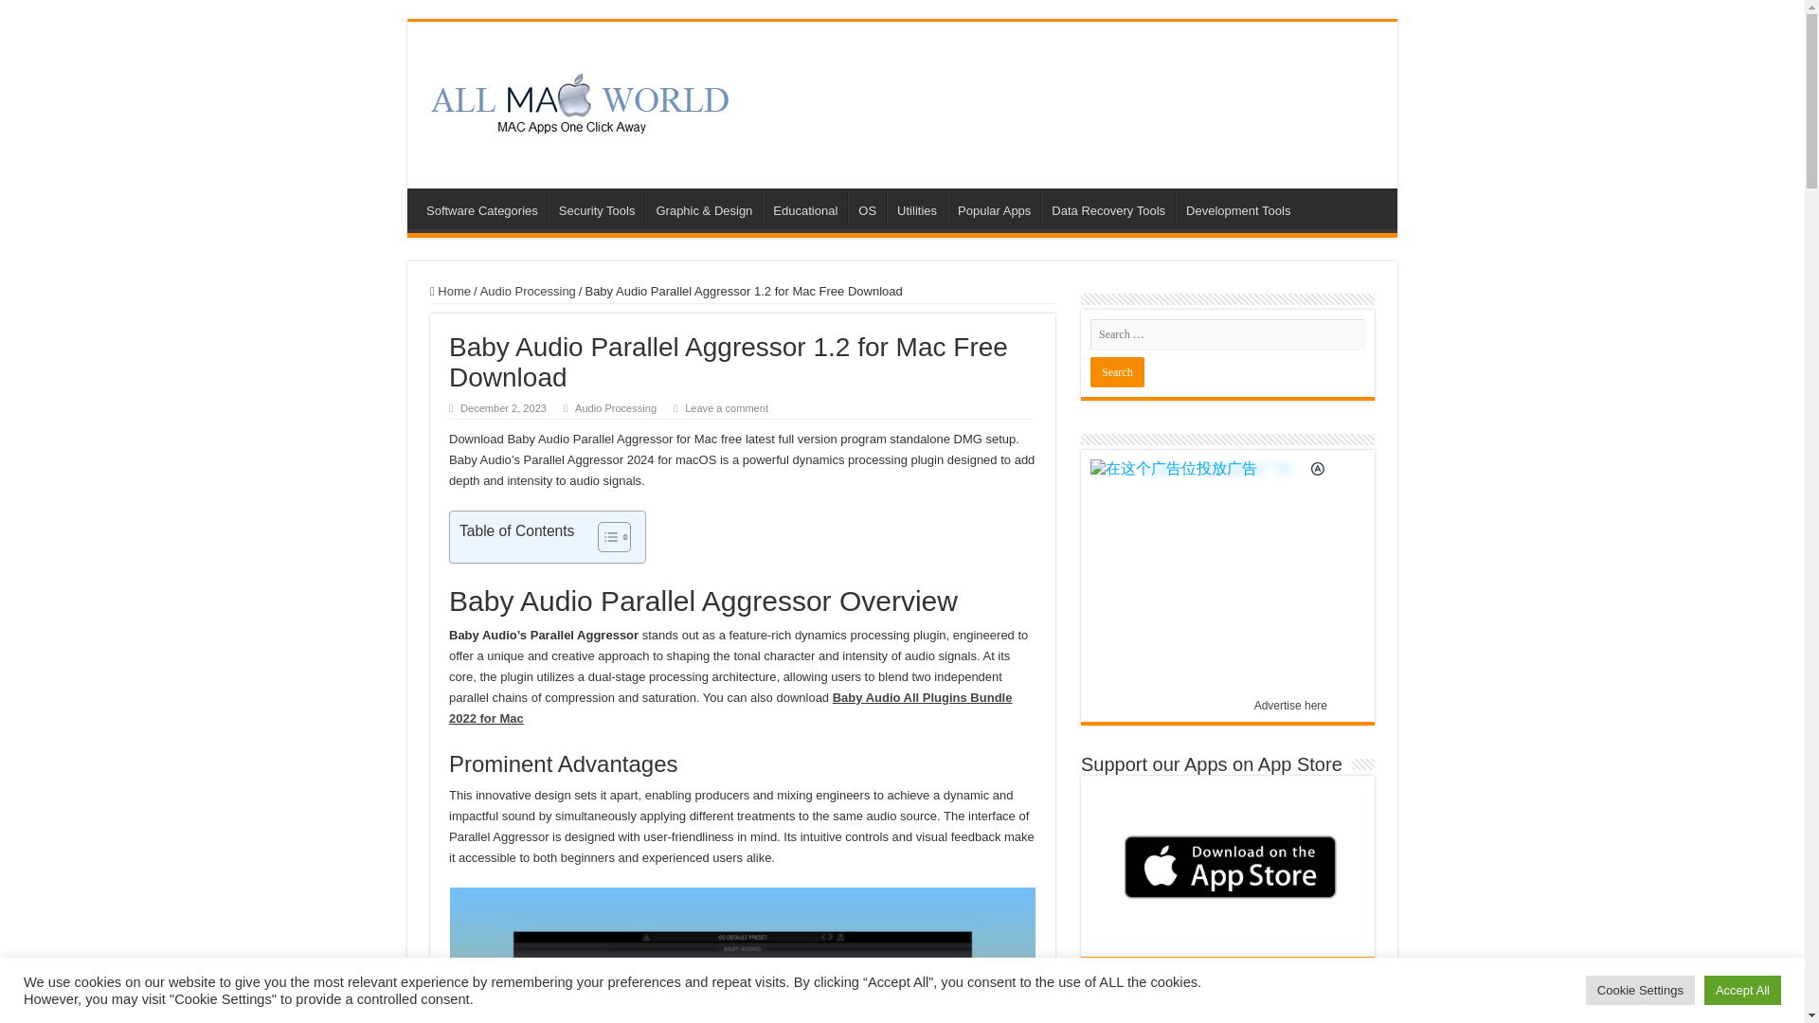 This screenshot has height=1023, width=1819. I want to click on Leave a comment, so click(726, 408).